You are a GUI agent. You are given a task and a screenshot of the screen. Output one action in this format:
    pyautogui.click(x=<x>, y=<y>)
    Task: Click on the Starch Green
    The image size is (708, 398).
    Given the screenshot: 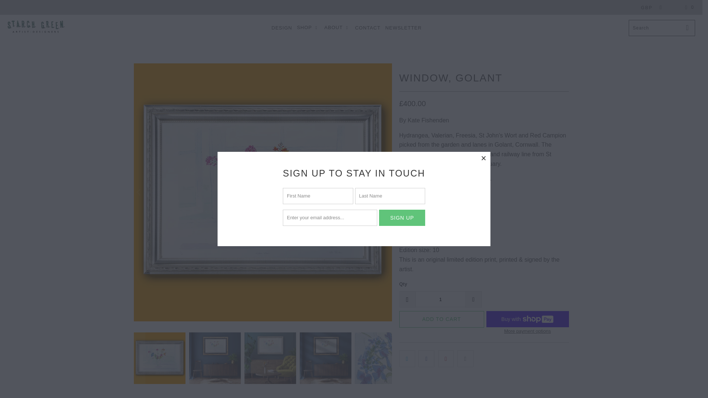 What is the action you would take?
    pyautogui.click(x=35, y=28)
    